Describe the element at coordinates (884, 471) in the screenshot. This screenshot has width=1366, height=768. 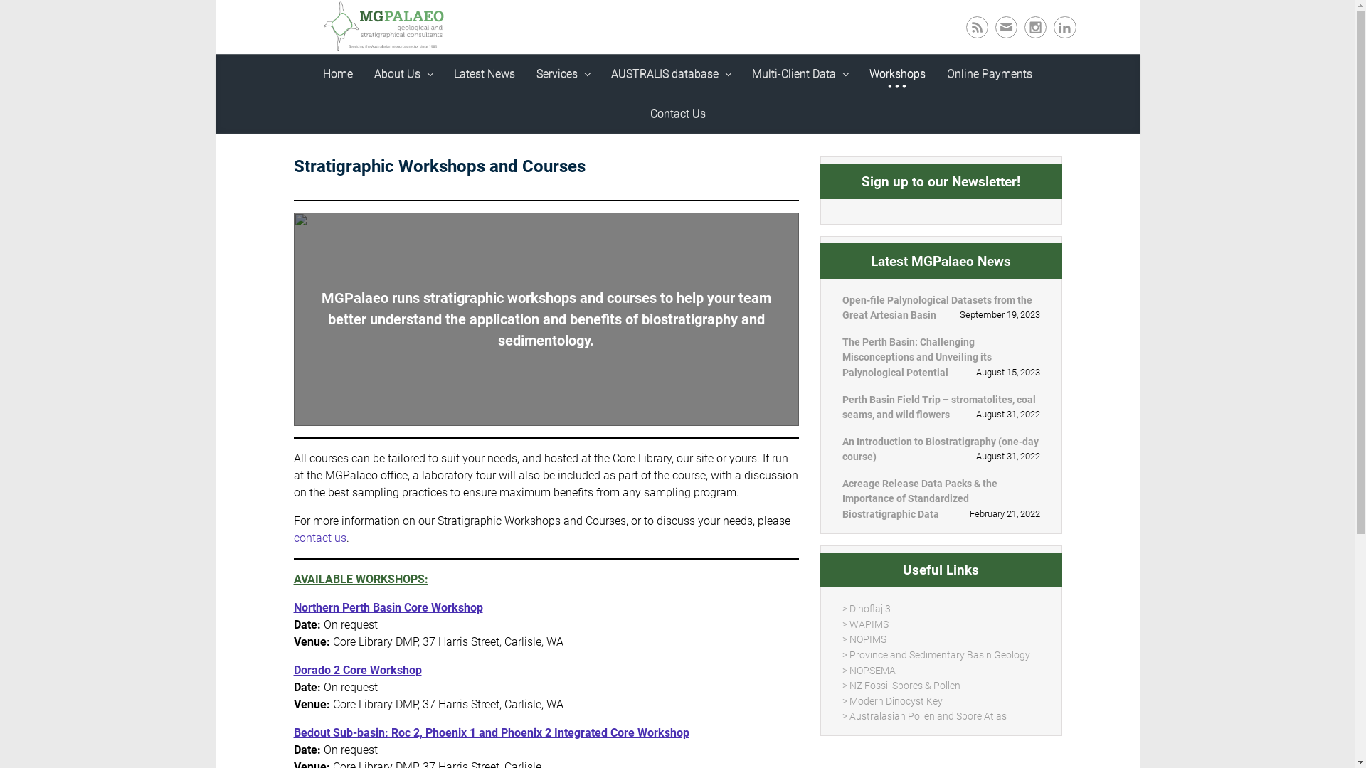
I see `> Dinoflaj 3` at that location.